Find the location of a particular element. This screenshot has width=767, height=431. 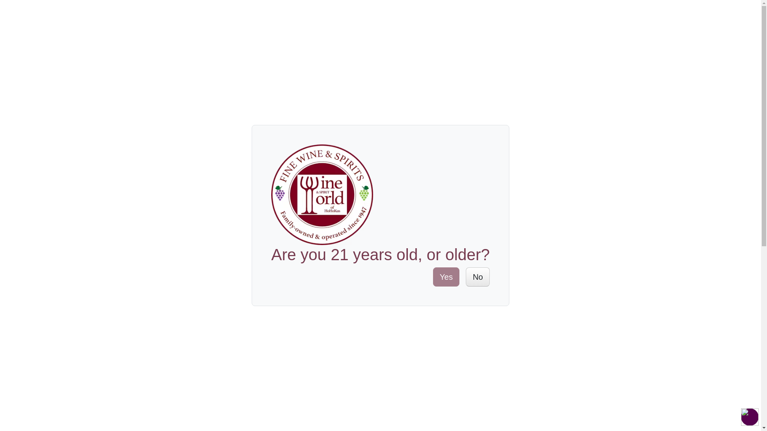

Burgundy is located at coordinates (207, 307).